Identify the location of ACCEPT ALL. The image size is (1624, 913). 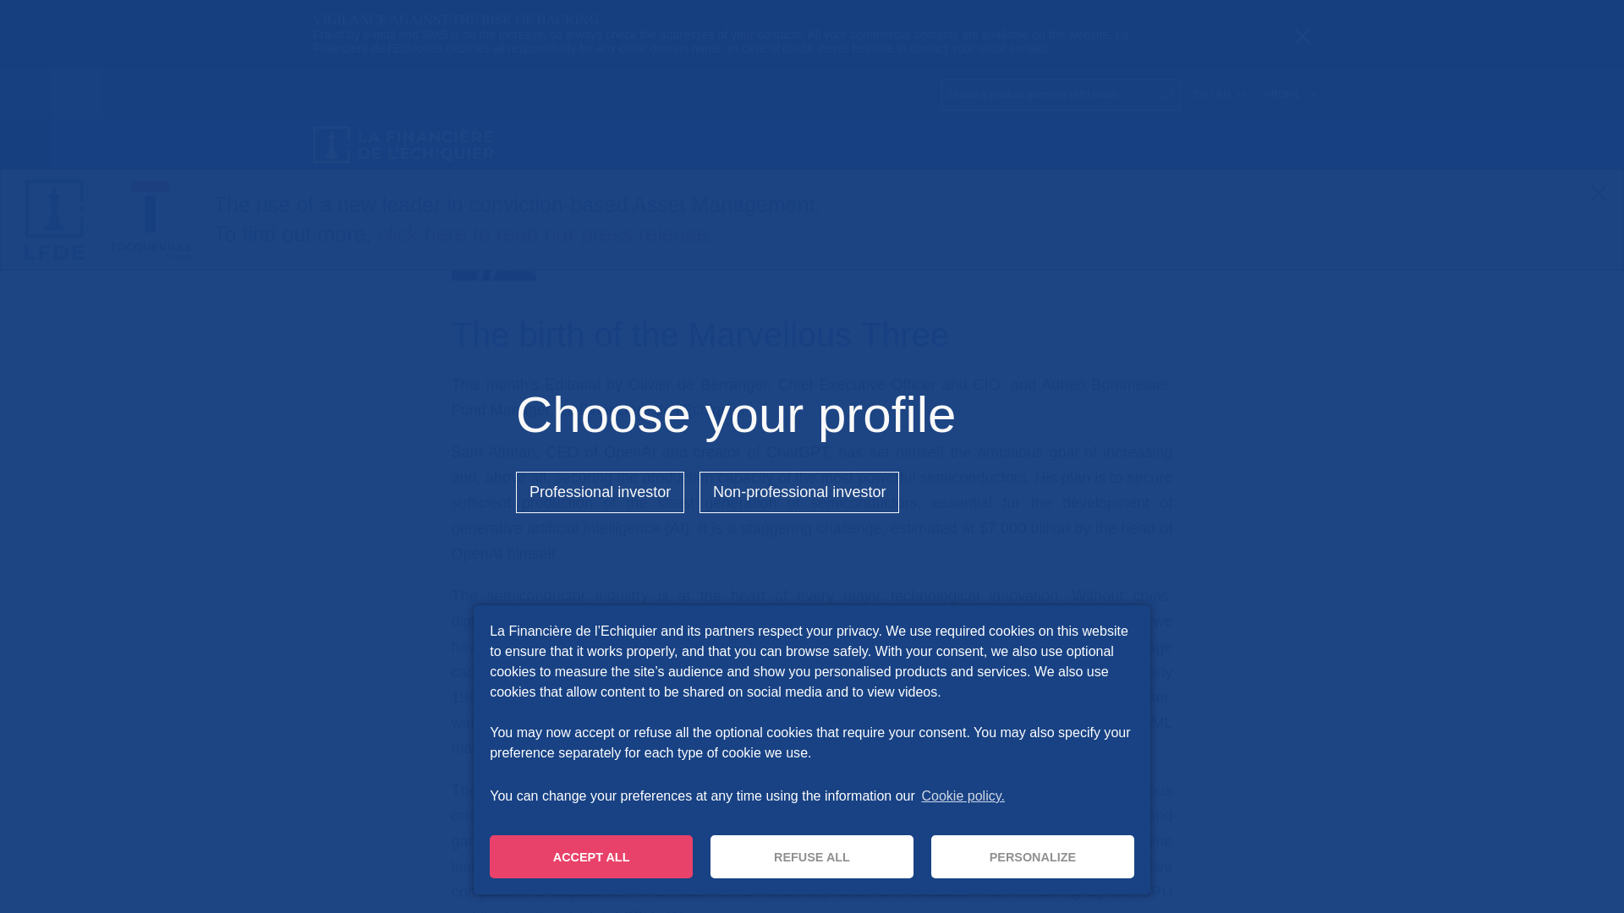
(591, 856).